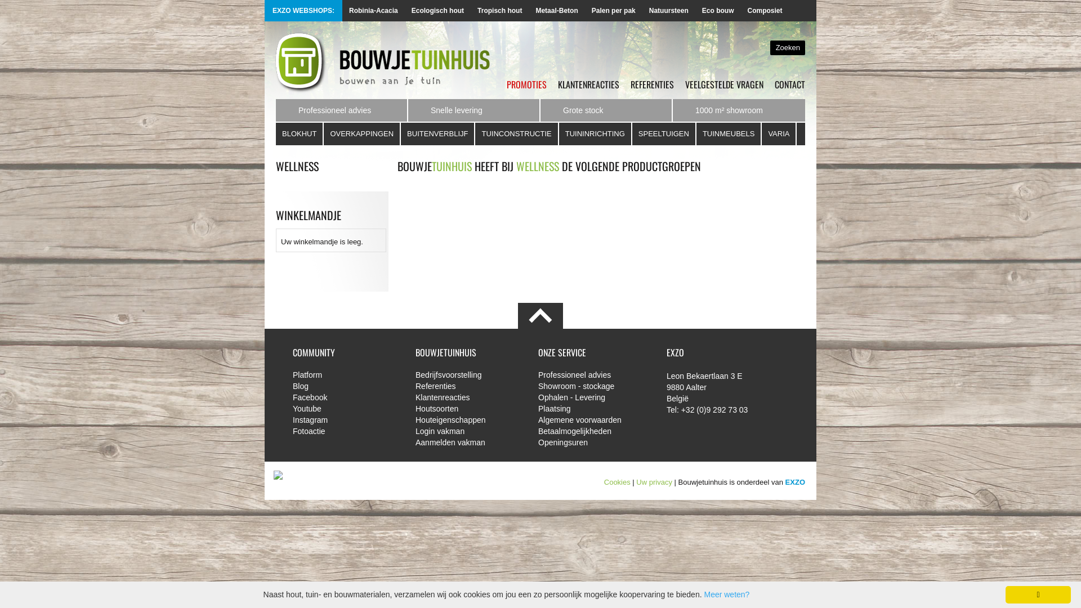 The image size is (1081, 608). Describe the element at coordinates (589, 84) in the screenshot. I see `KLANTENREACTIES` at that location.